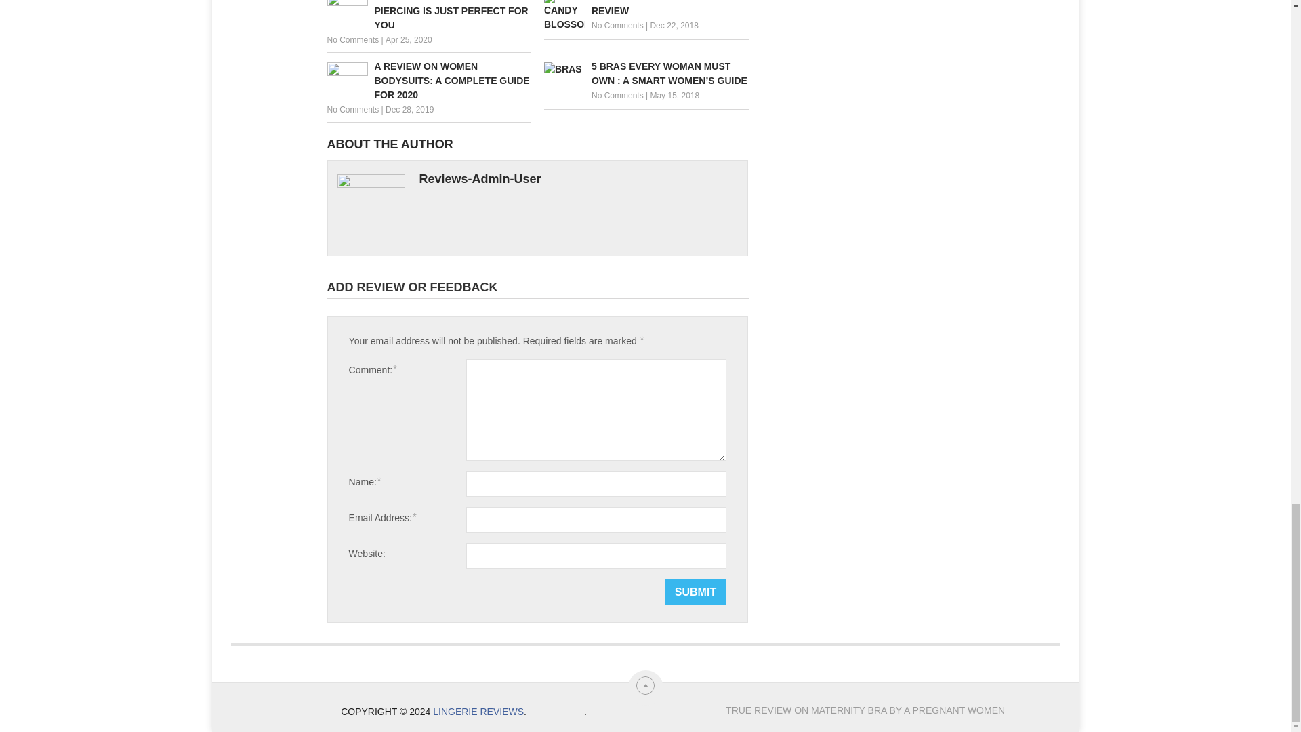 The width and height of the screenshot is (1301, 732). I want to click on TRUE REVIEW ON MATERNITY BRA BY A PREGNANT WOMEN, so click(865, 710).